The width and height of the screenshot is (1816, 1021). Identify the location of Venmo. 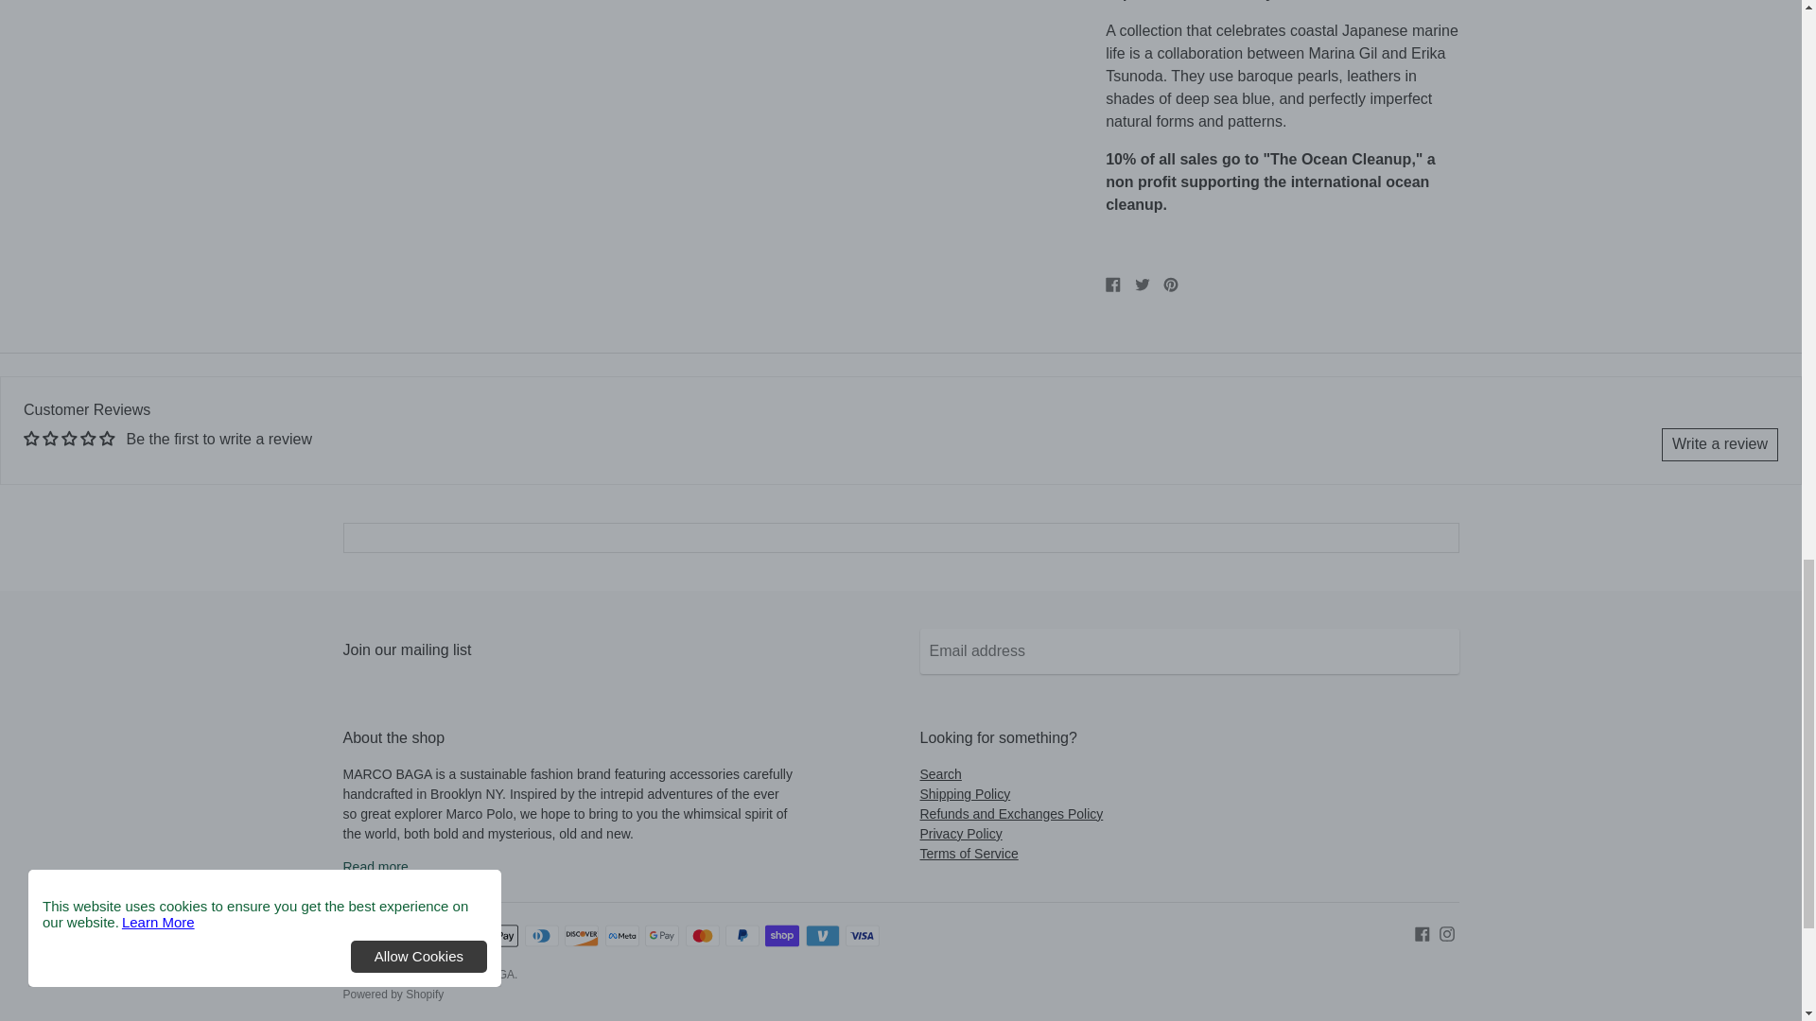
(823, 936).